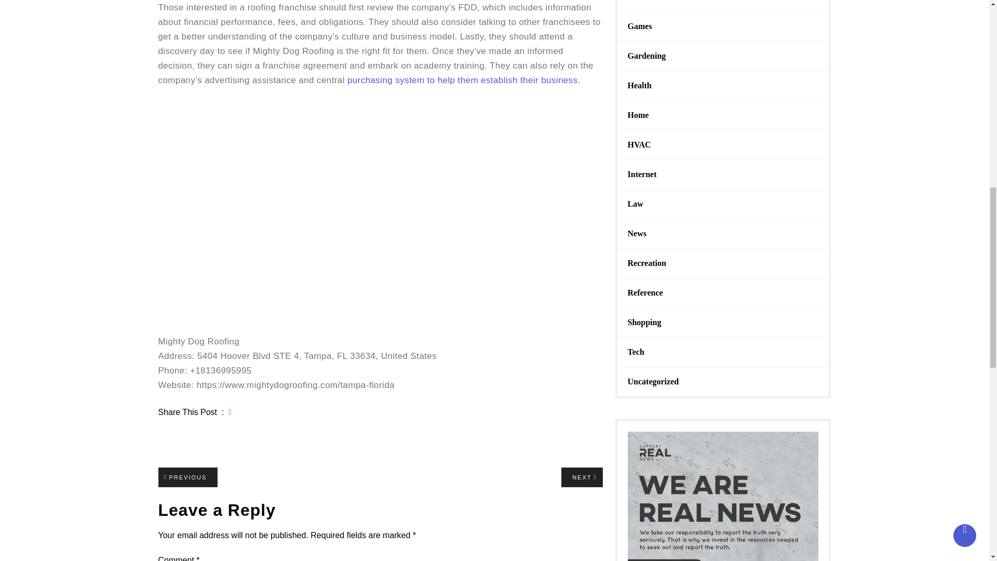 The image size is (997, 561). Describe the element at coordinates (463, 80) in the screenshot. I see `Health` at that location.